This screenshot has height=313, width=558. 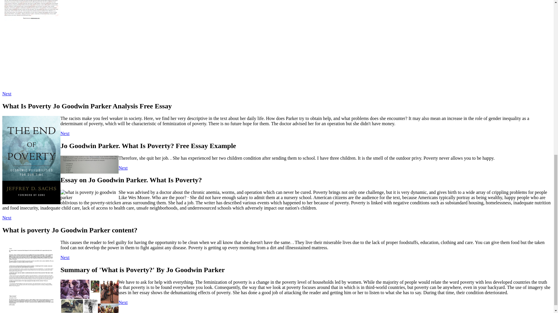 What do you see at coordinates (6, 218) in the screenshot?
I see `Next` at bounding box center [6, 218].